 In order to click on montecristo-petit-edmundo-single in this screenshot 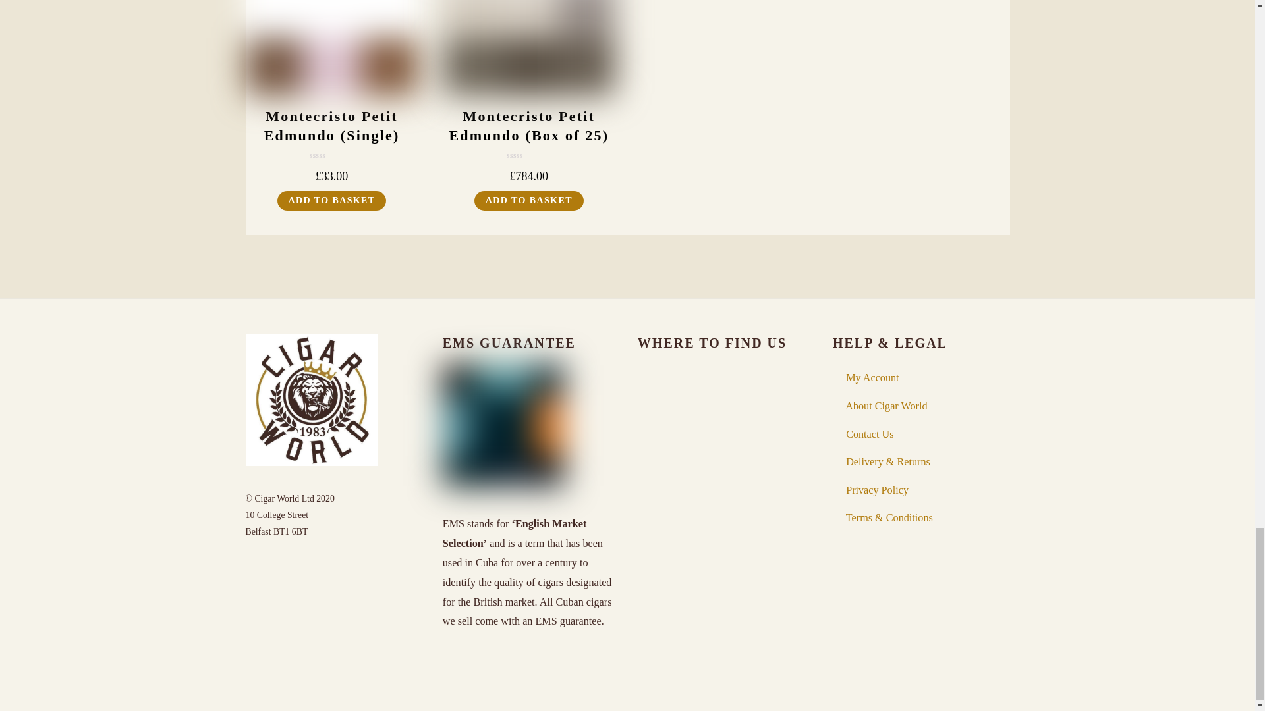, I will do `click(331, 47)`.